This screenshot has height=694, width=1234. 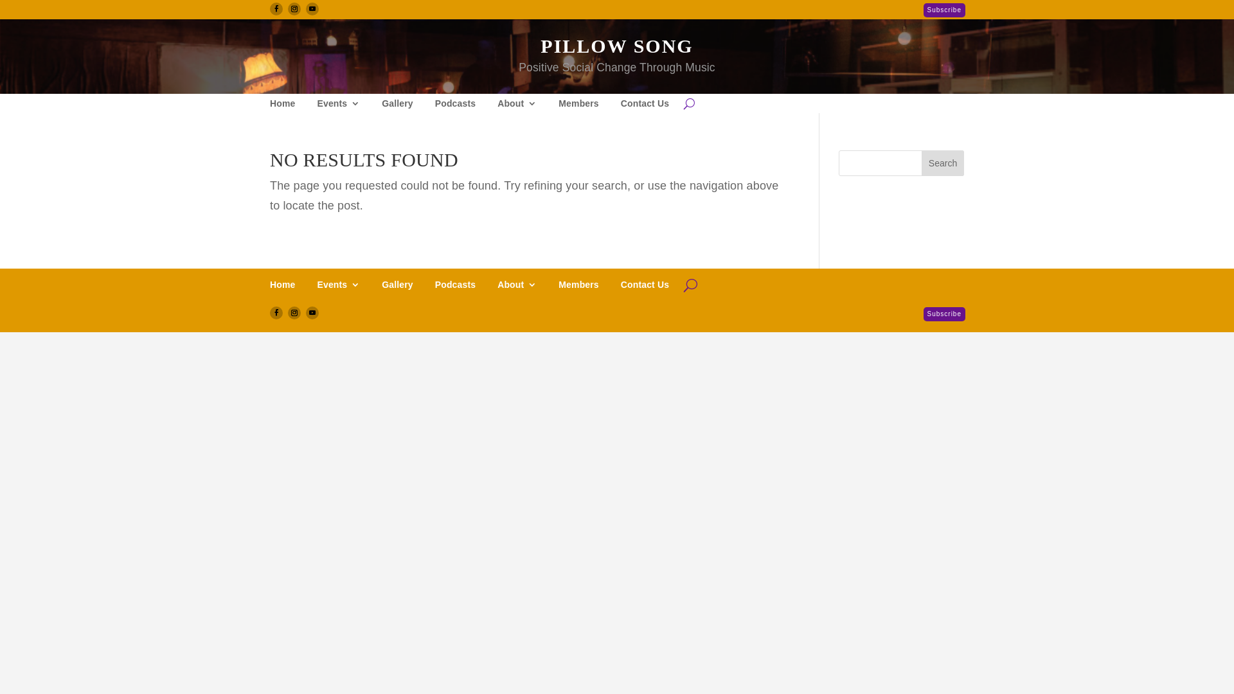 What do you see at coordinates (943, 163) in the screenshot?
I see `Search` at bounding box center [943, 163].